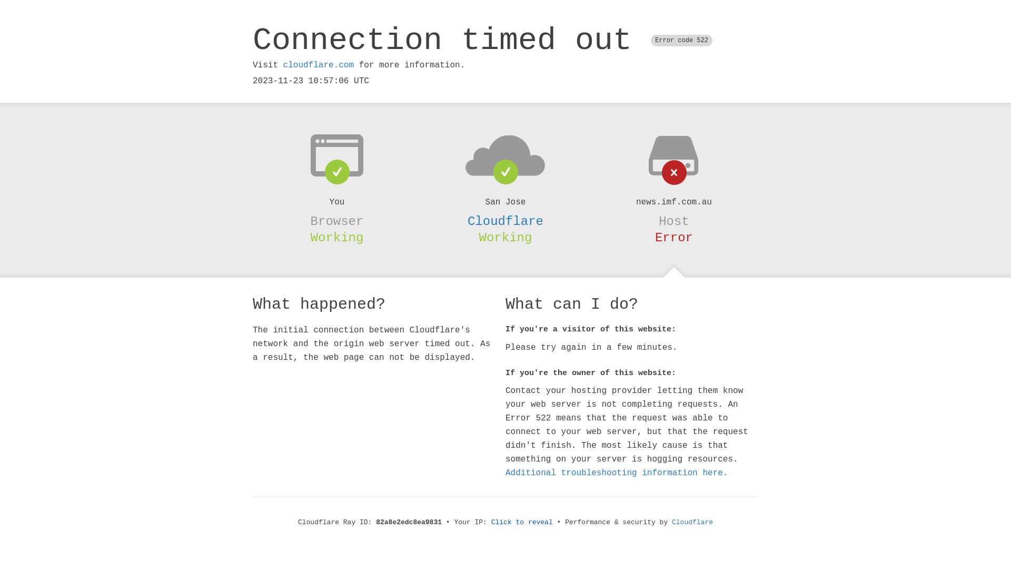 The image size is (1011, 569). What do you see at coordinates (319, 65) in the screenshot?
I see `cloudflare.com` at bounding box center [319, 65].